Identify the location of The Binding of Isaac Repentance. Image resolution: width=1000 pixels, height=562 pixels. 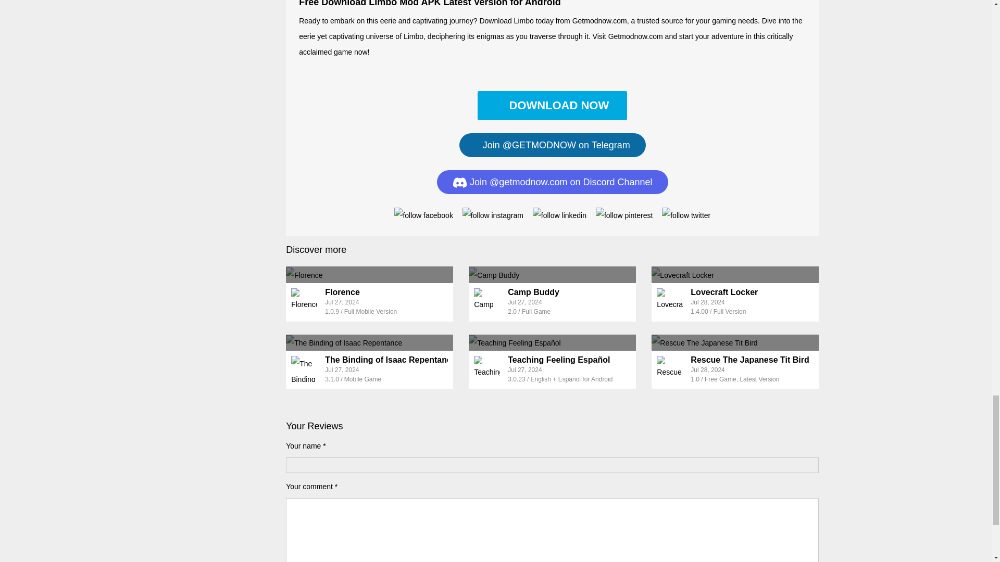
(391, 359).